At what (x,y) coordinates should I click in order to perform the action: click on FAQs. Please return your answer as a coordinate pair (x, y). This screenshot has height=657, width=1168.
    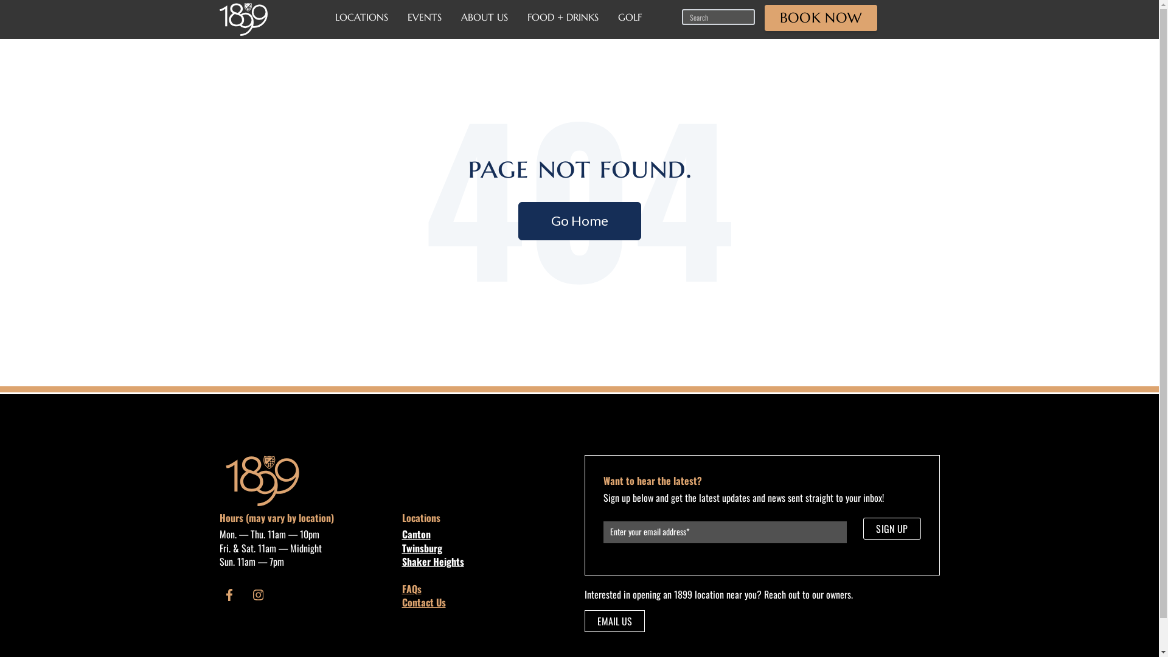
    Looking at the image, I should click on (411, 589).